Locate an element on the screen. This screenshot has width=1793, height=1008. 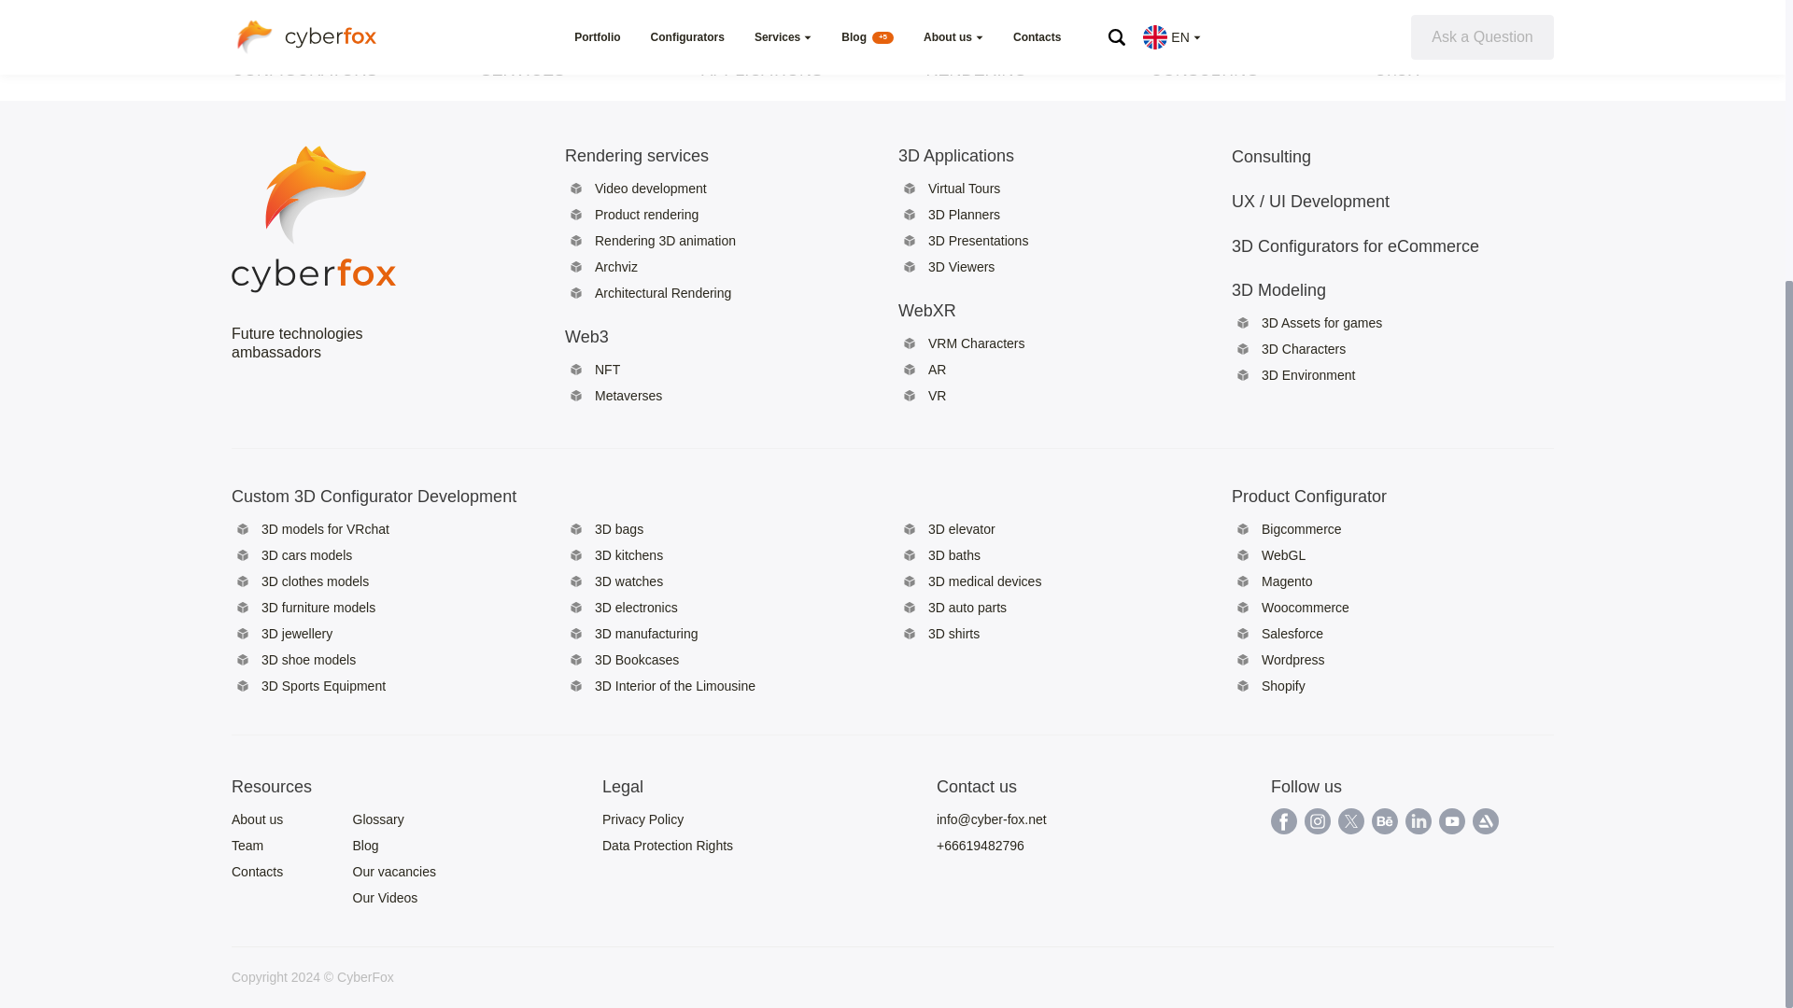
Archviz is located at coordinates (616, 266).